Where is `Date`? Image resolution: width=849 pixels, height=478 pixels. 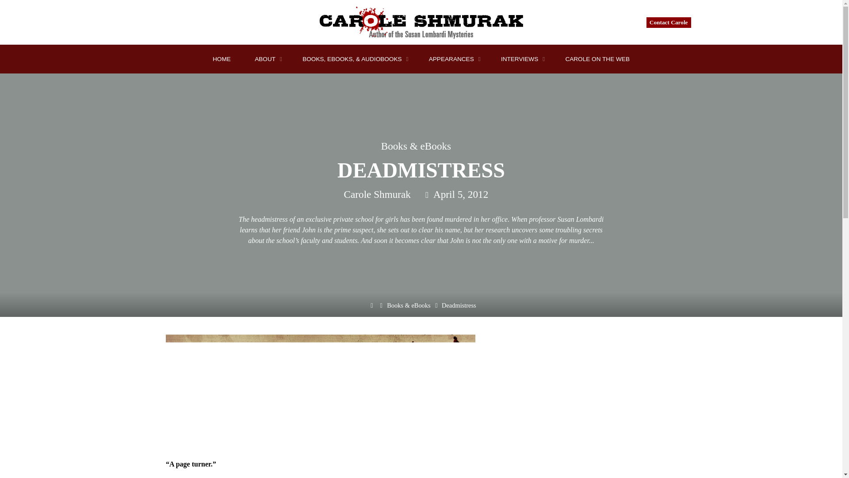 Date is located at coordinates (427, 195).